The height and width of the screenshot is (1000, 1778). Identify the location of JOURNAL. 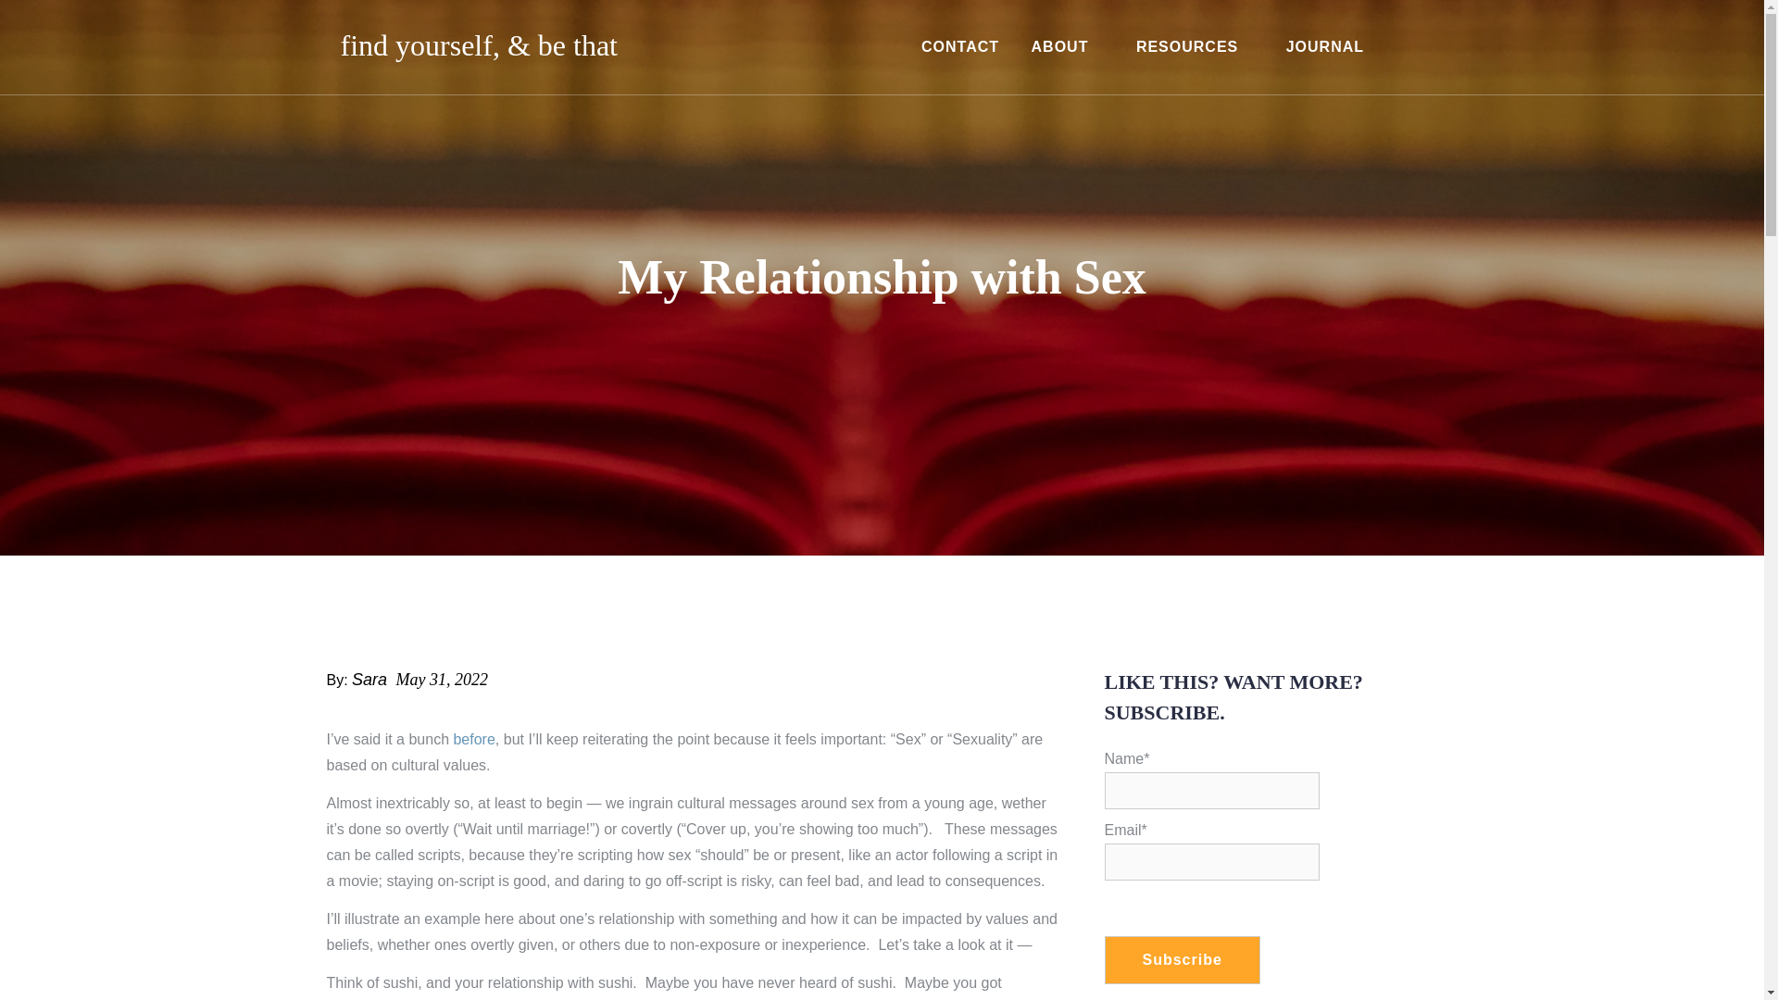
(1325, 46).